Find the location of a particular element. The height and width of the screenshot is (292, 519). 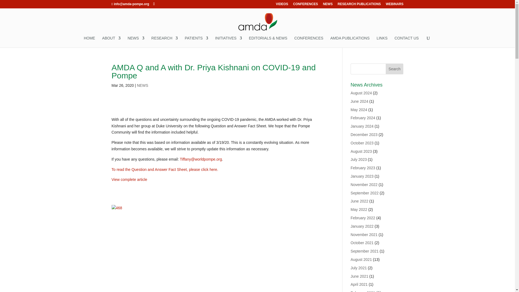

PATIENTS is located at coordinates (196, 42).